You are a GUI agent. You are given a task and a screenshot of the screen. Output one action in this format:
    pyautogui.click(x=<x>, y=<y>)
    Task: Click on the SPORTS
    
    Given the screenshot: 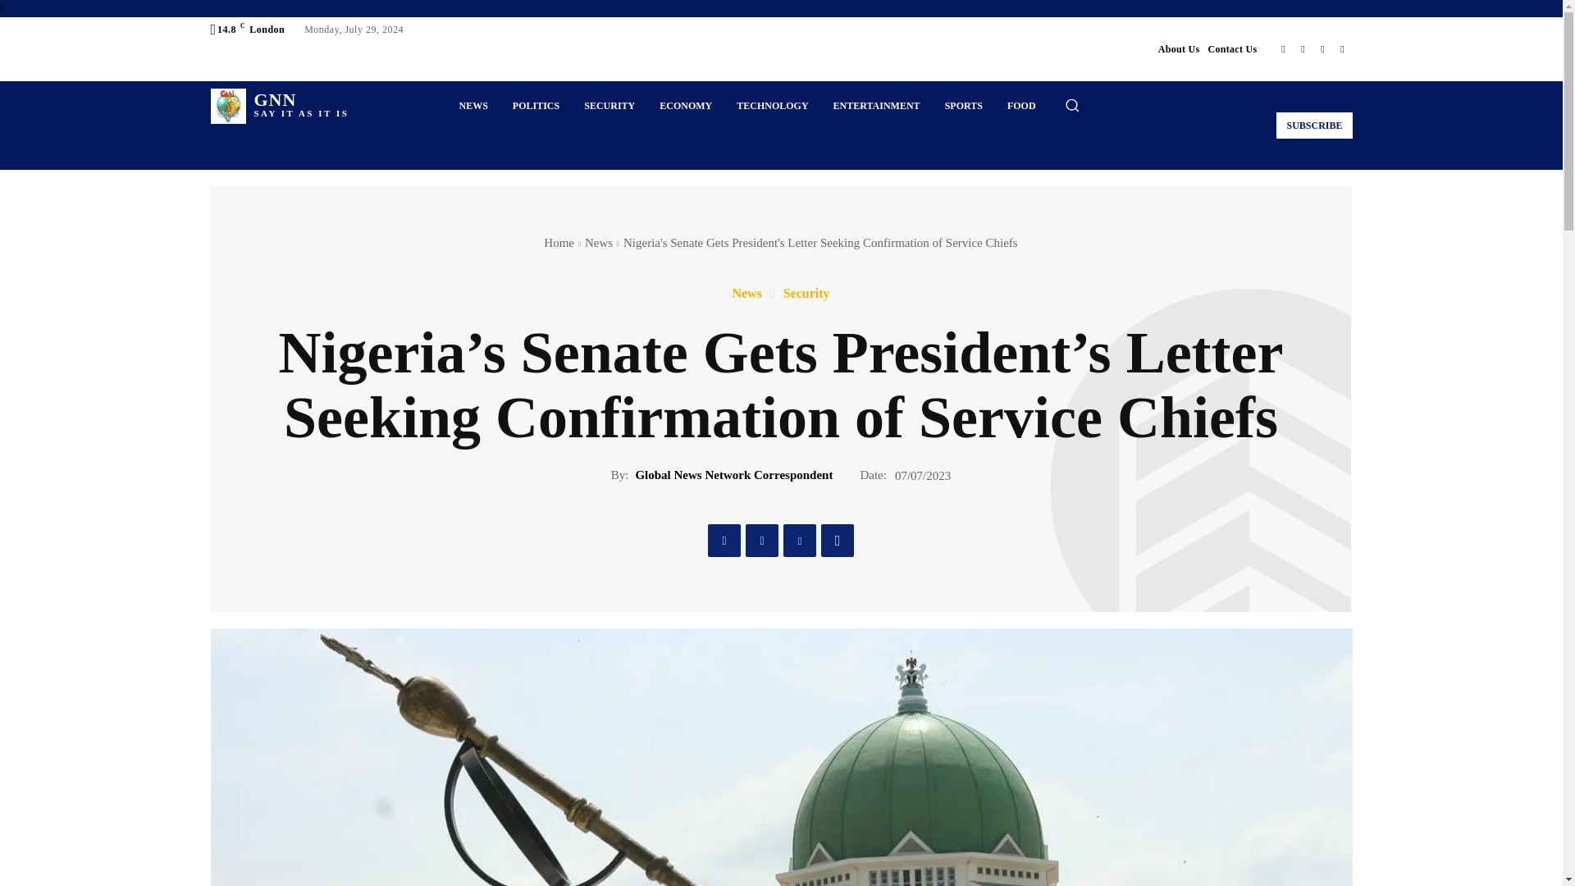 What is the action you would take?
    pyautogui.click(x=1022, y=105)
    